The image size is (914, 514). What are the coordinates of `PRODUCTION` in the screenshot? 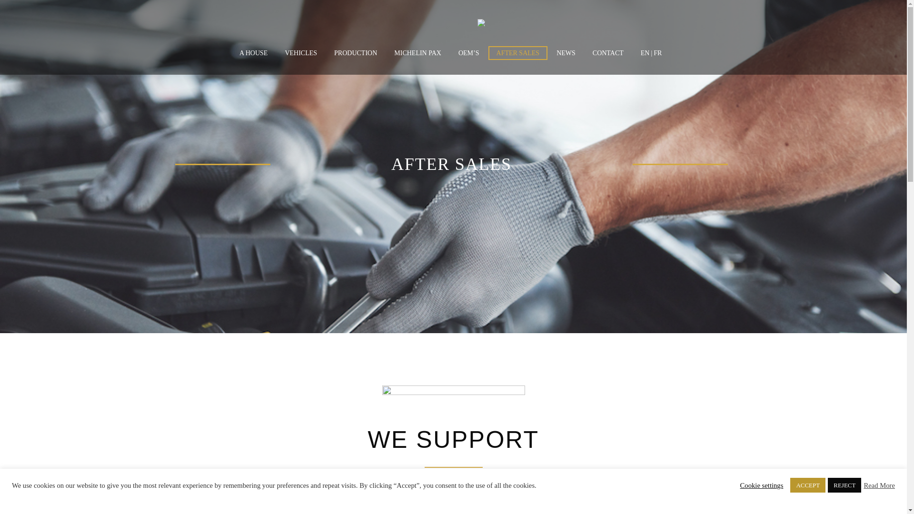 It's located at (355, 53).